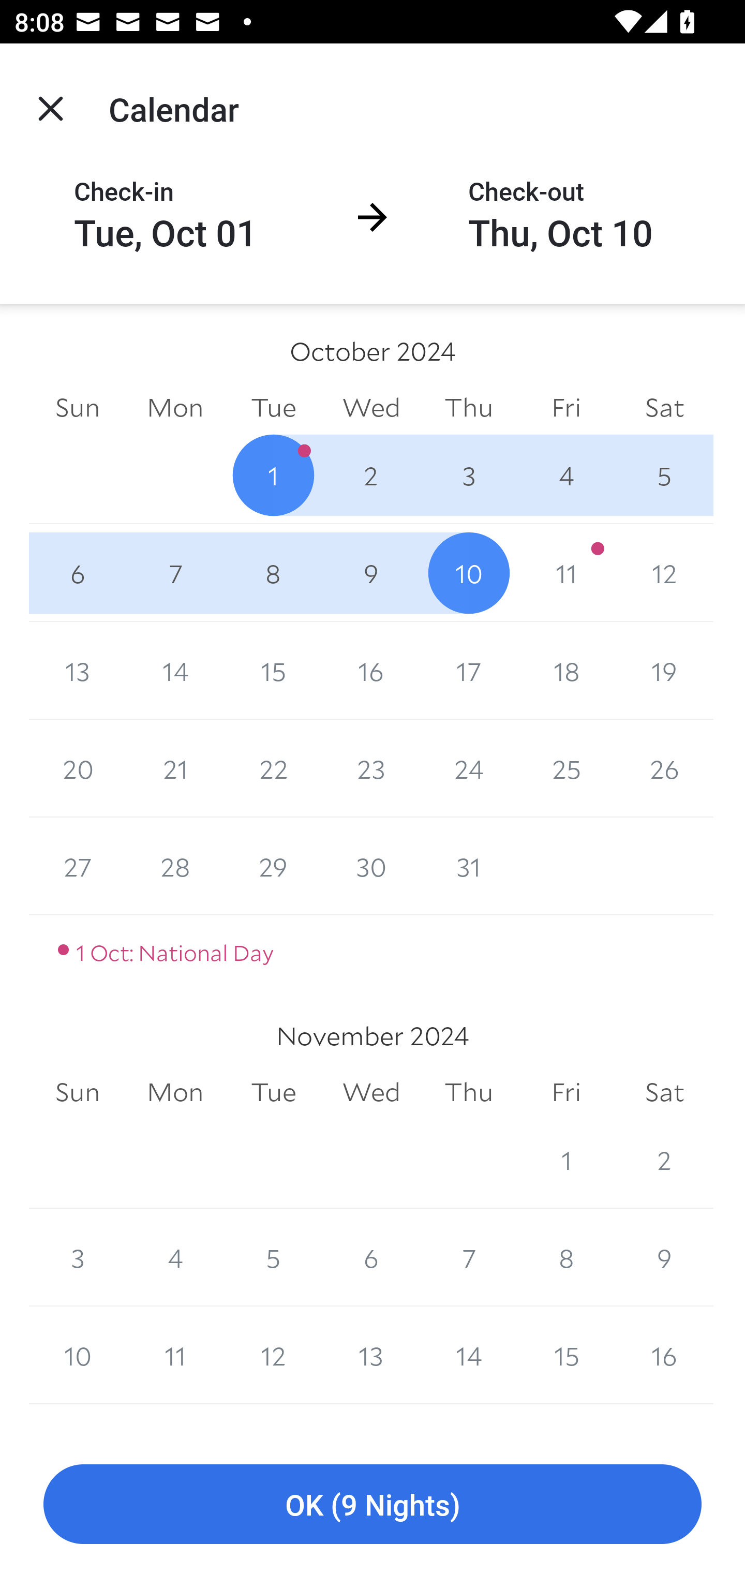 The image size is (745, 1573). I want to click on 29 29 October 2024, so click(273, 866).